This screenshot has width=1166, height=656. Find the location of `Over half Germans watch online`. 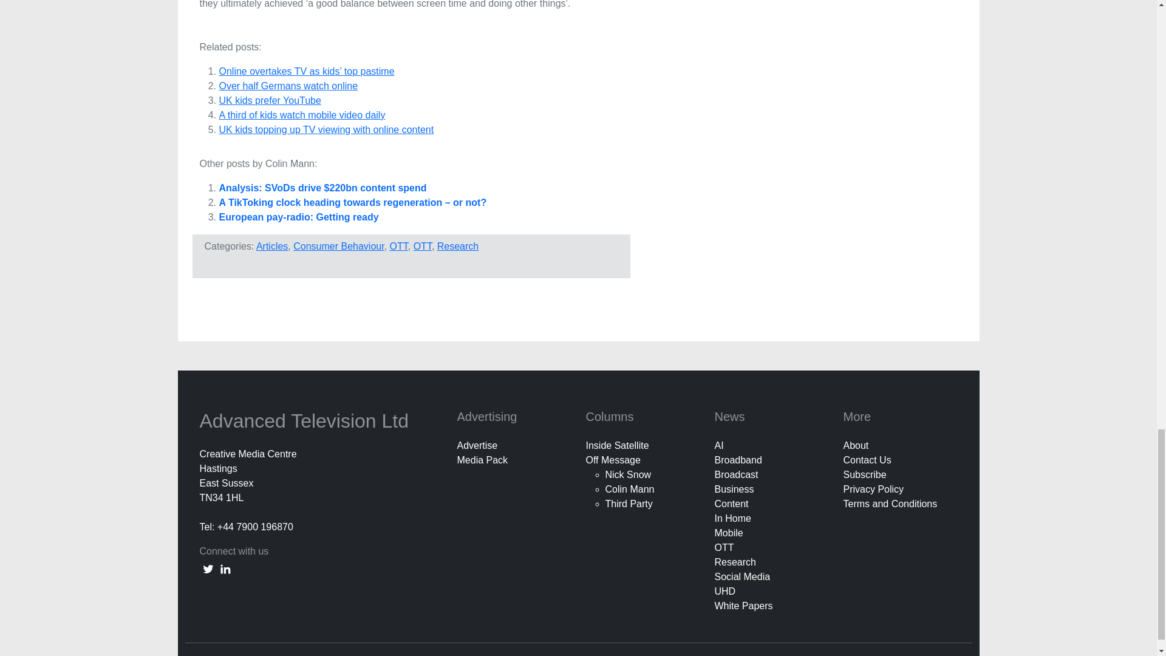

Over half Germans watch online is located at coordinates (288, 86).